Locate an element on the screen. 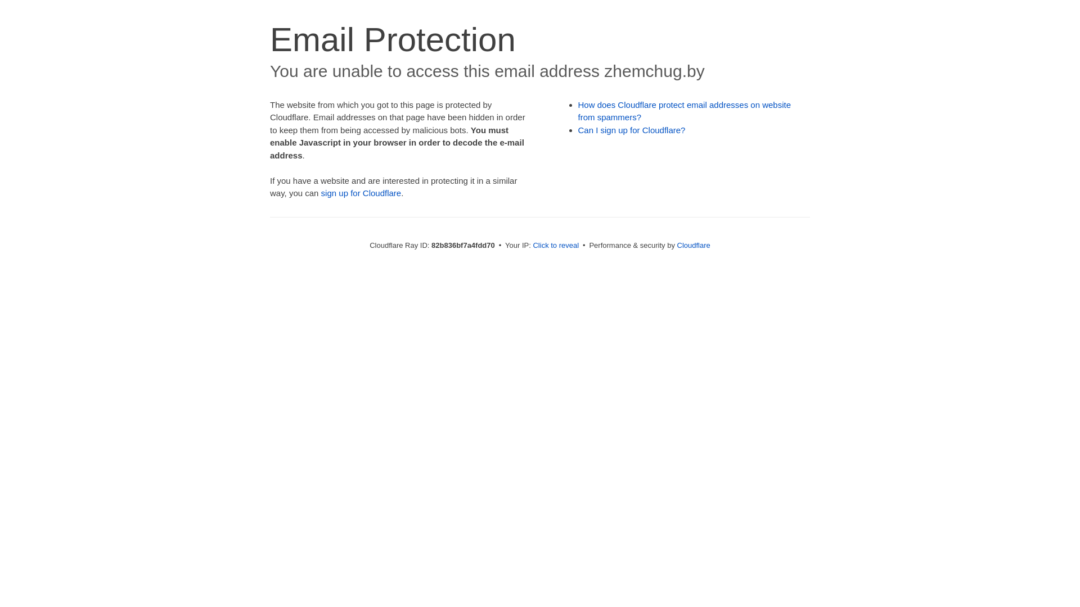 Image resolution: width=1080 pixels, height=607 pixels. sign up for Cloudflare is located at coordinates (361, 193).